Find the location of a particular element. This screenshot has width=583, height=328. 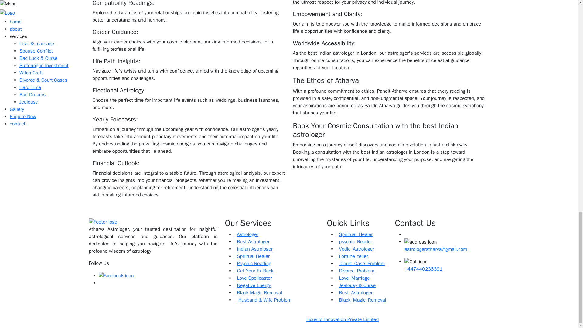

Spiritual Healer is located at coordinates (252, 256).